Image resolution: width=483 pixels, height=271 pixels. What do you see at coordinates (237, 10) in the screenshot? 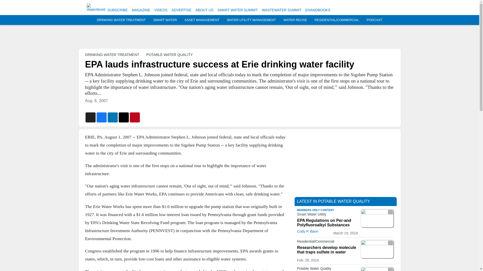
I see `SMART WATER SUMMIT` at bounding box center [237, 10].